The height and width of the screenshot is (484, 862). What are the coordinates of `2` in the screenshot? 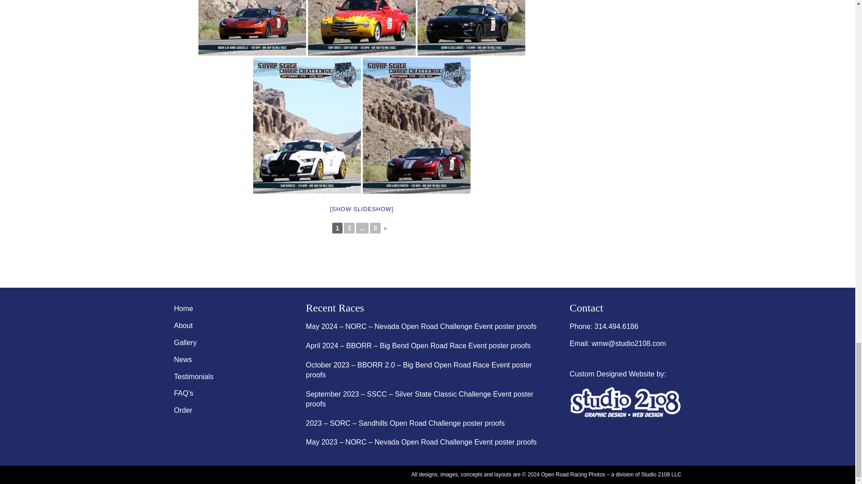 It's located at (349, 228).